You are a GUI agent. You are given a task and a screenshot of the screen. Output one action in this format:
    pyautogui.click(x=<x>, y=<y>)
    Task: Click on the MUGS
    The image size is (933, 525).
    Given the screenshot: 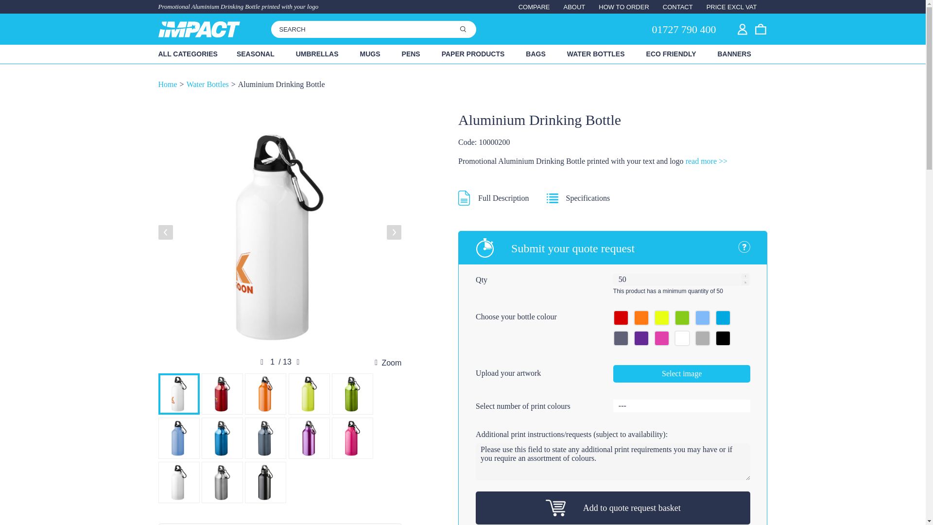 What is the action you would take?
    pyautogui.click(x=370, y=53)
    